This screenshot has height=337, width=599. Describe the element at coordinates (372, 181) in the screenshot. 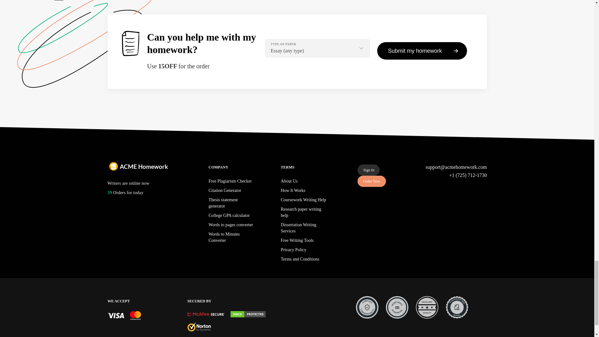

I see `Order Now` at that location.